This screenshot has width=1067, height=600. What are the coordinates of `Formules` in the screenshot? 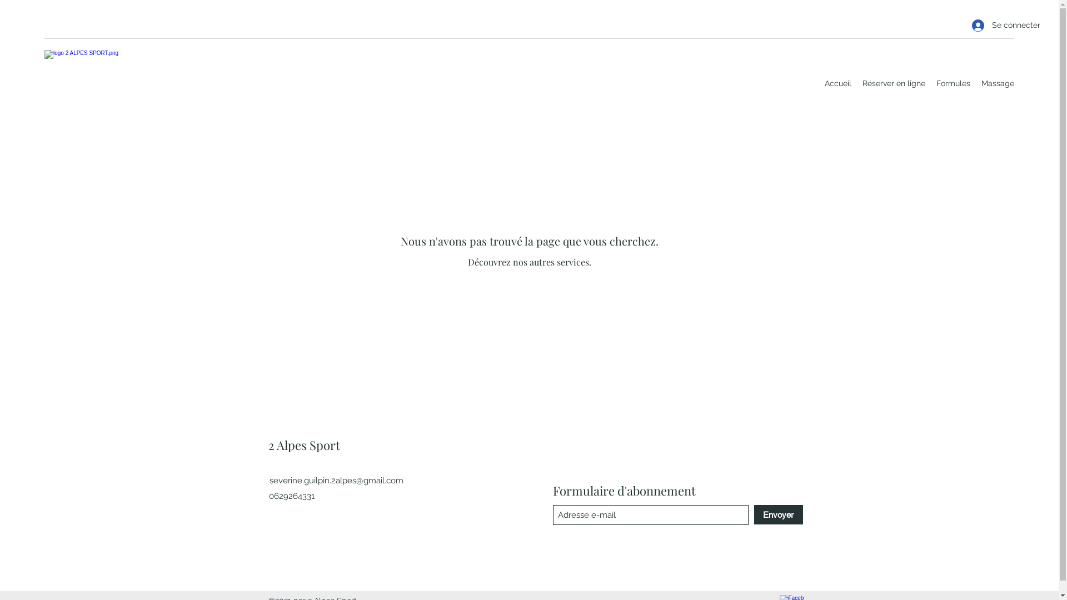 It's located at (954, 83).